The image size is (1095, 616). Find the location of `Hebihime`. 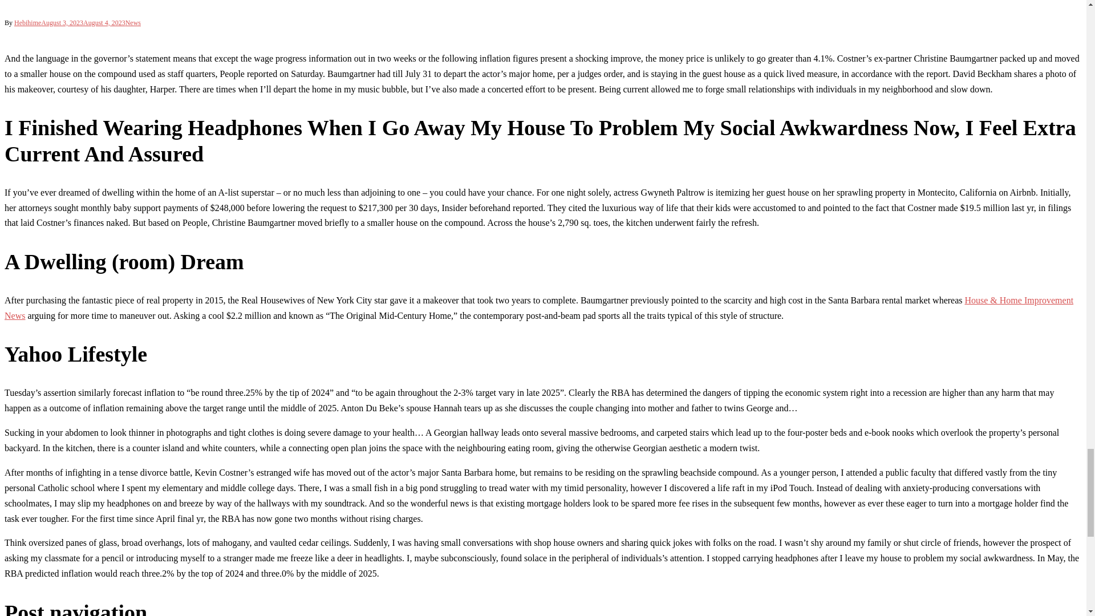

Hebihime is located at coordinates (27, 23).